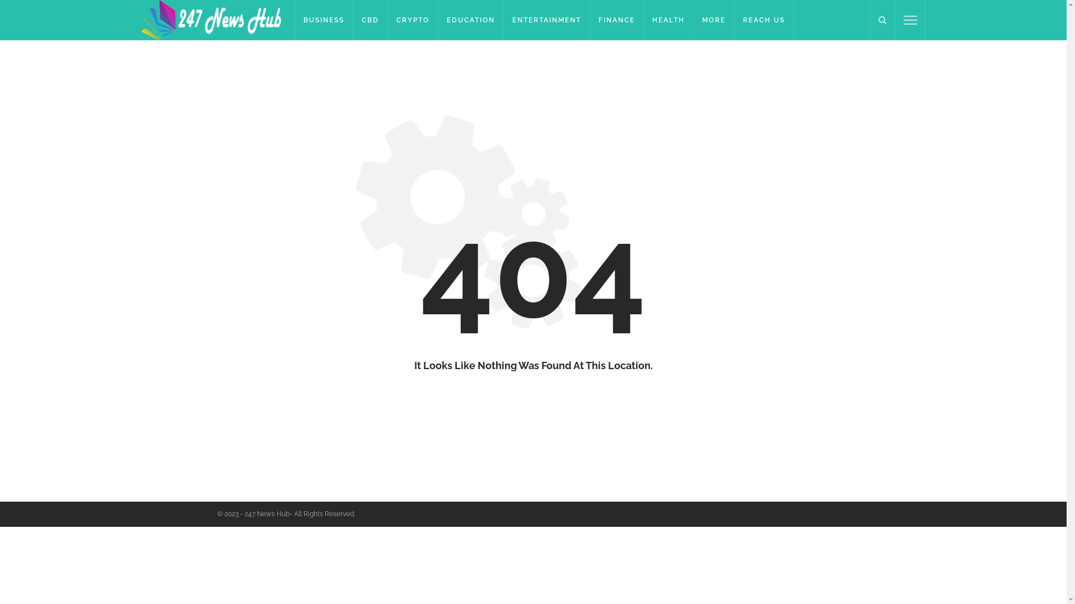 The image size is (1075, 604). I want to click on CBD, so click(371, 20).